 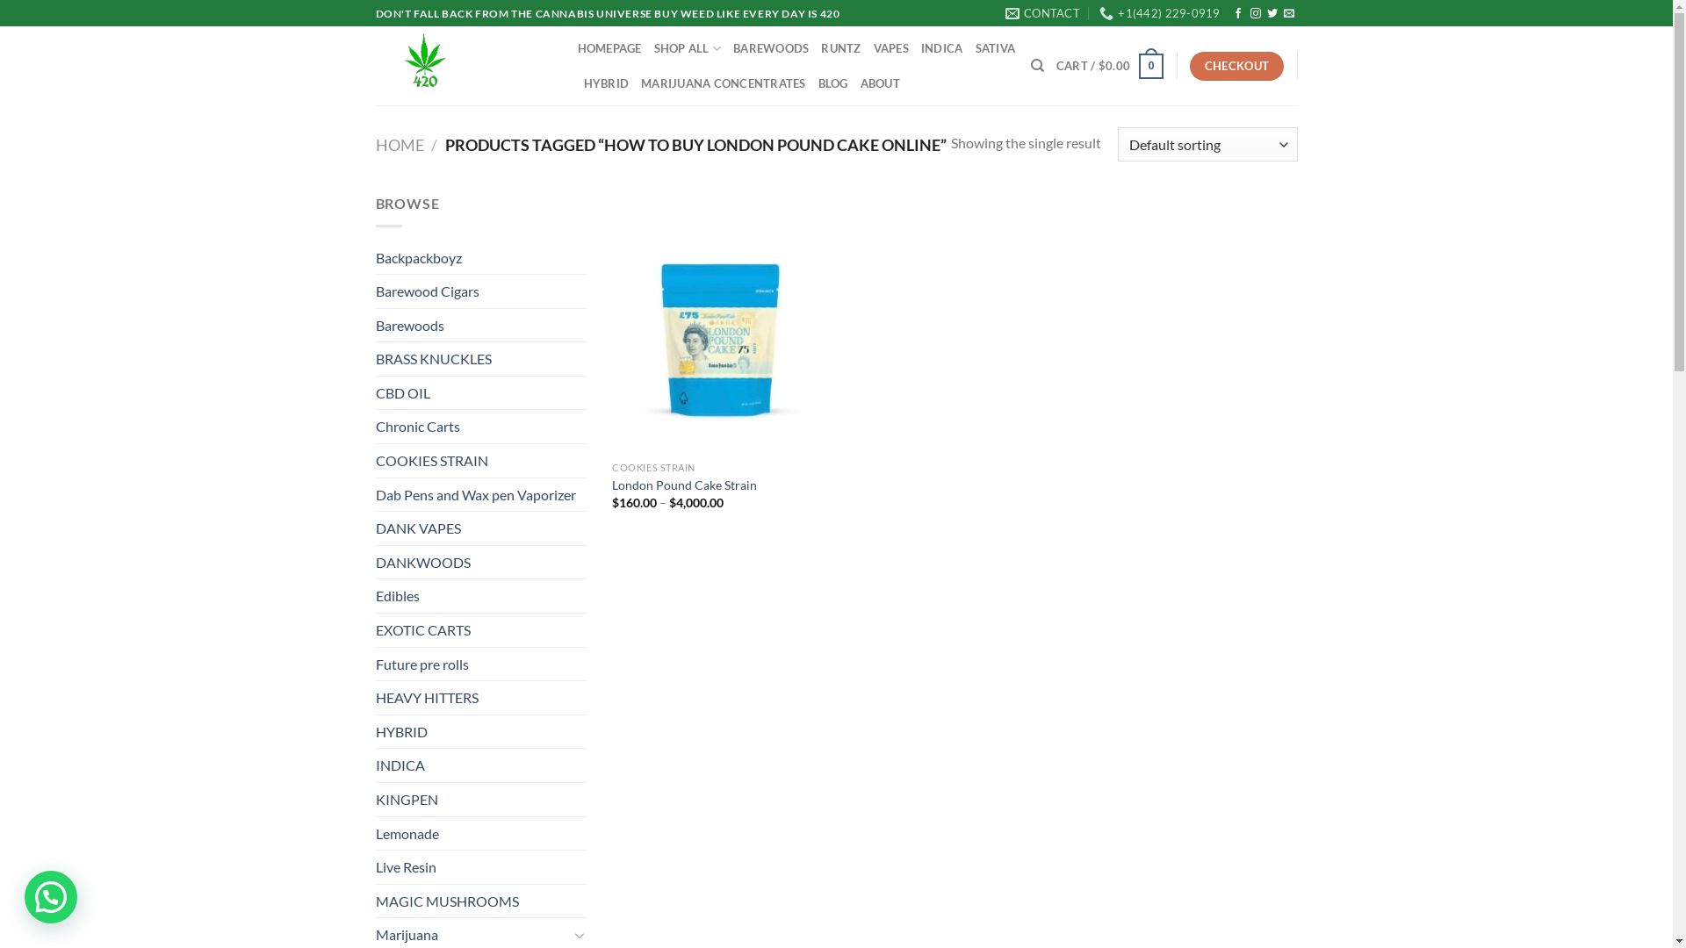 What do you see at coordinates (481, 495) in the screenshot?
I see `Dab Pens and Wax pen Vaporizer` at bounding box center [481, 495].